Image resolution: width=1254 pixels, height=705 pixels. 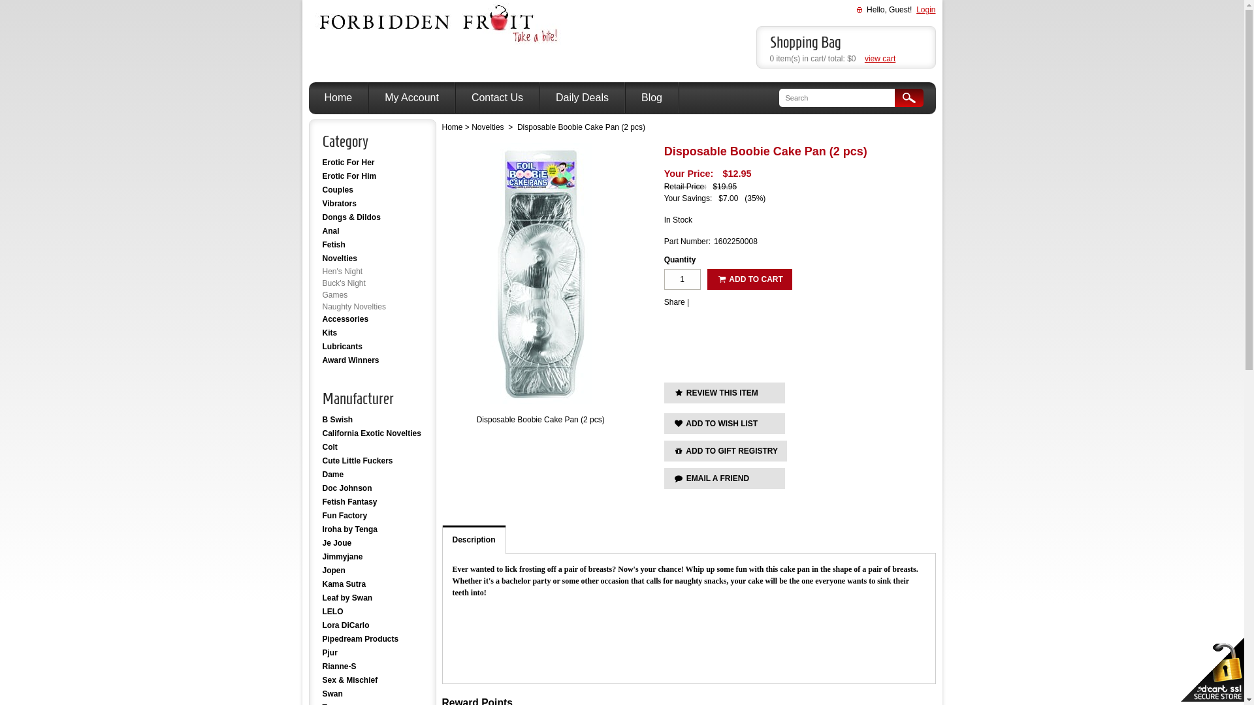 What do you see at coordinates (725, 478) in the screenshot?
I see `EMAIL A FRIEND` at bounding box center [725, 478].